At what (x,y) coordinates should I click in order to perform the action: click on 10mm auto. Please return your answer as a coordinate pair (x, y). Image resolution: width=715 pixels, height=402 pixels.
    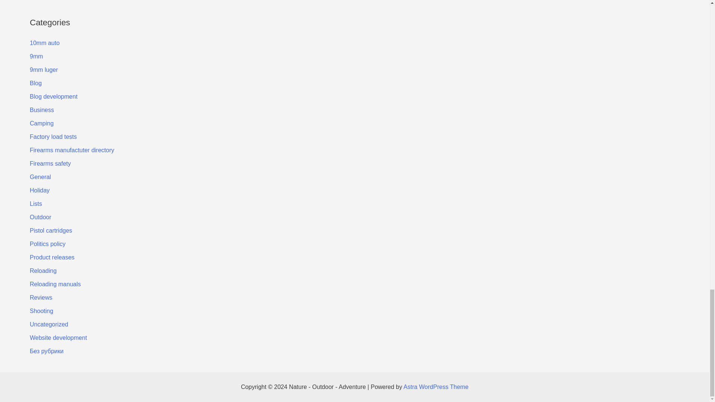
    Looking at the image, I should click on (45, 43).